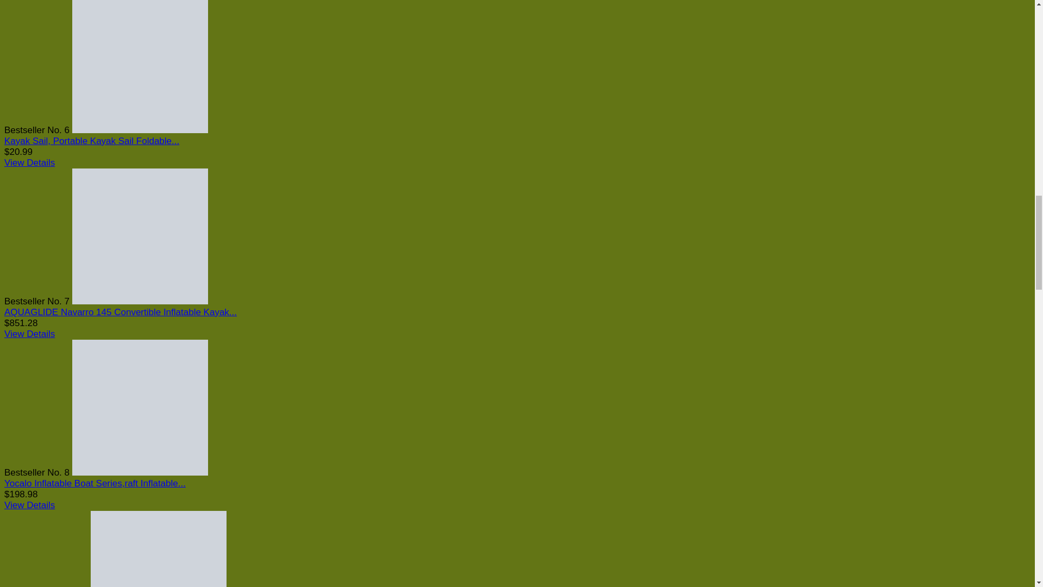 This screenshot has width=1043, height=587. I want to click on AQUAGLIDE Navarro 145 Convertible Inflatable Kayak..., so click(120, 312).